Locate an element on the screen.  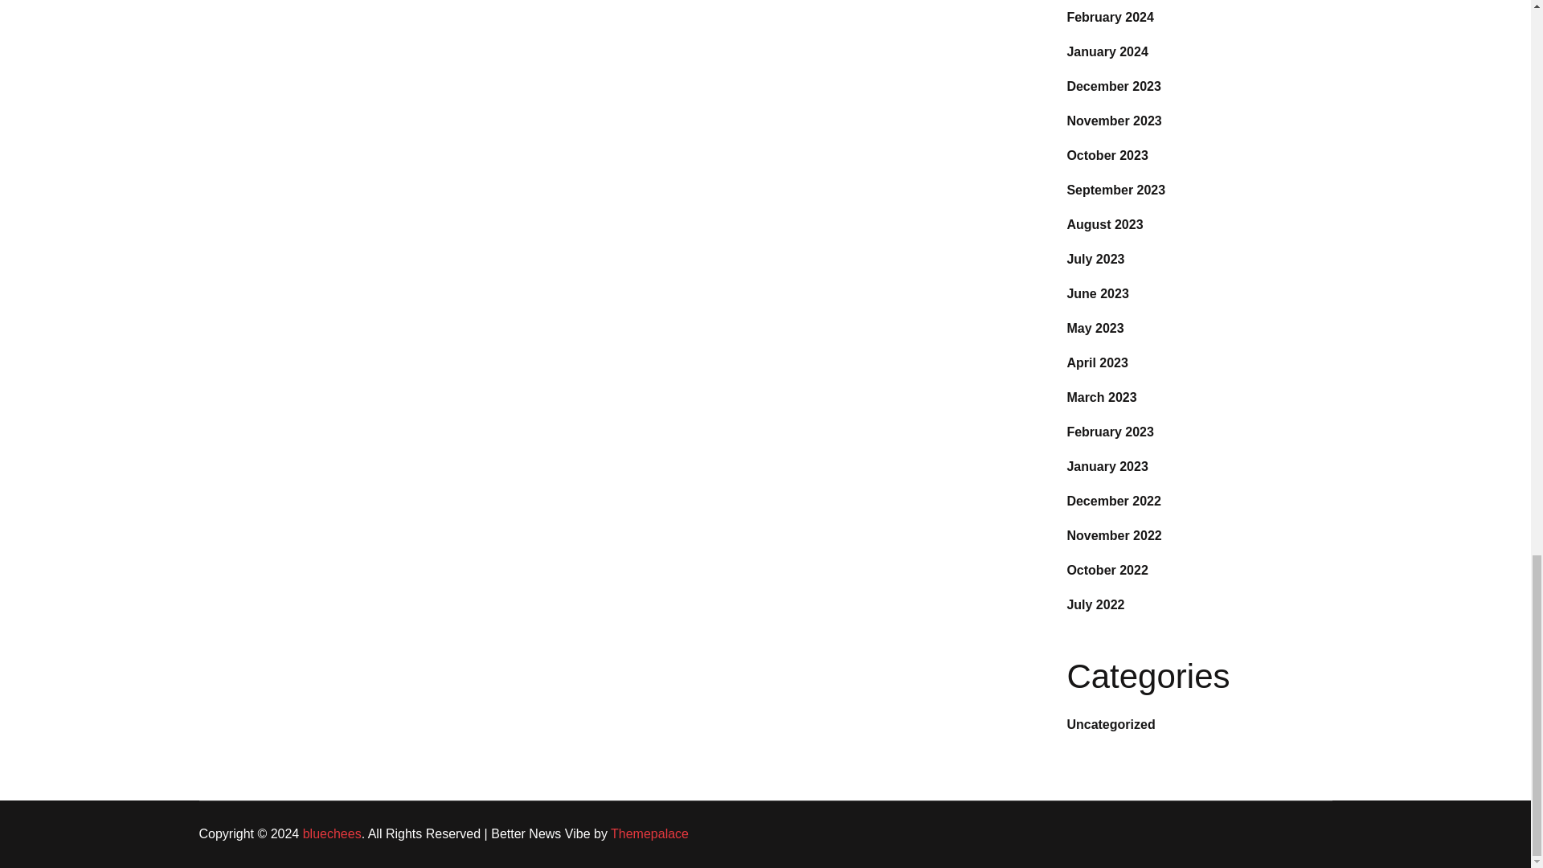
February 2024 is located at coordinates (1110, 17).